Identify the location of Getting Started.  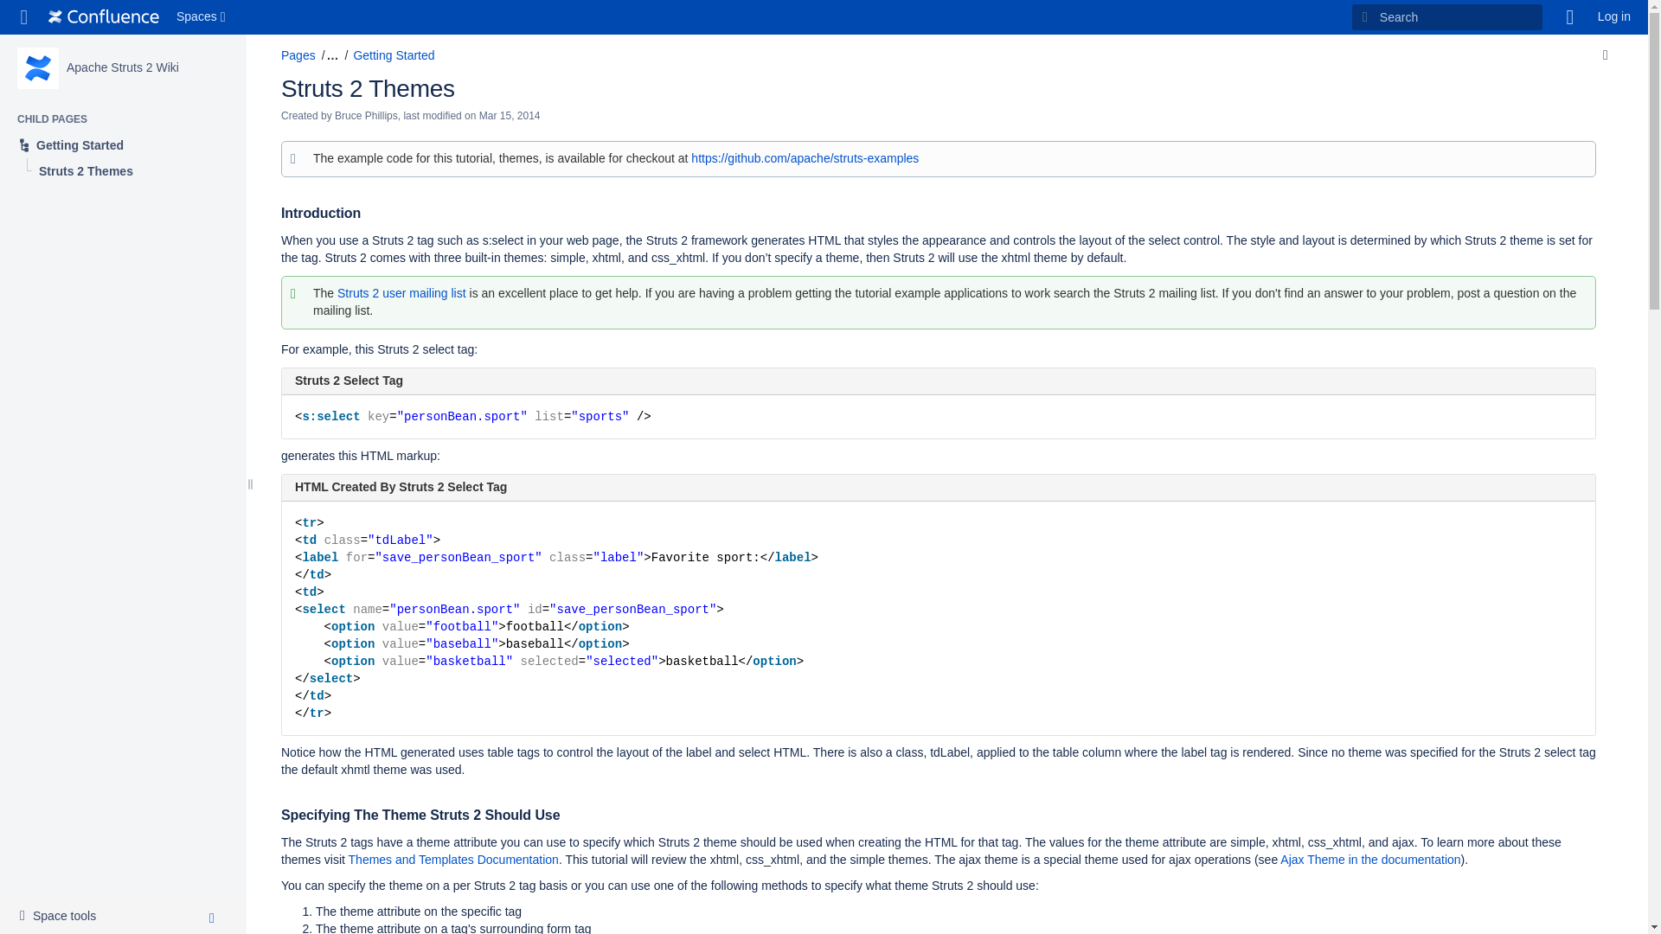
(123, 145).